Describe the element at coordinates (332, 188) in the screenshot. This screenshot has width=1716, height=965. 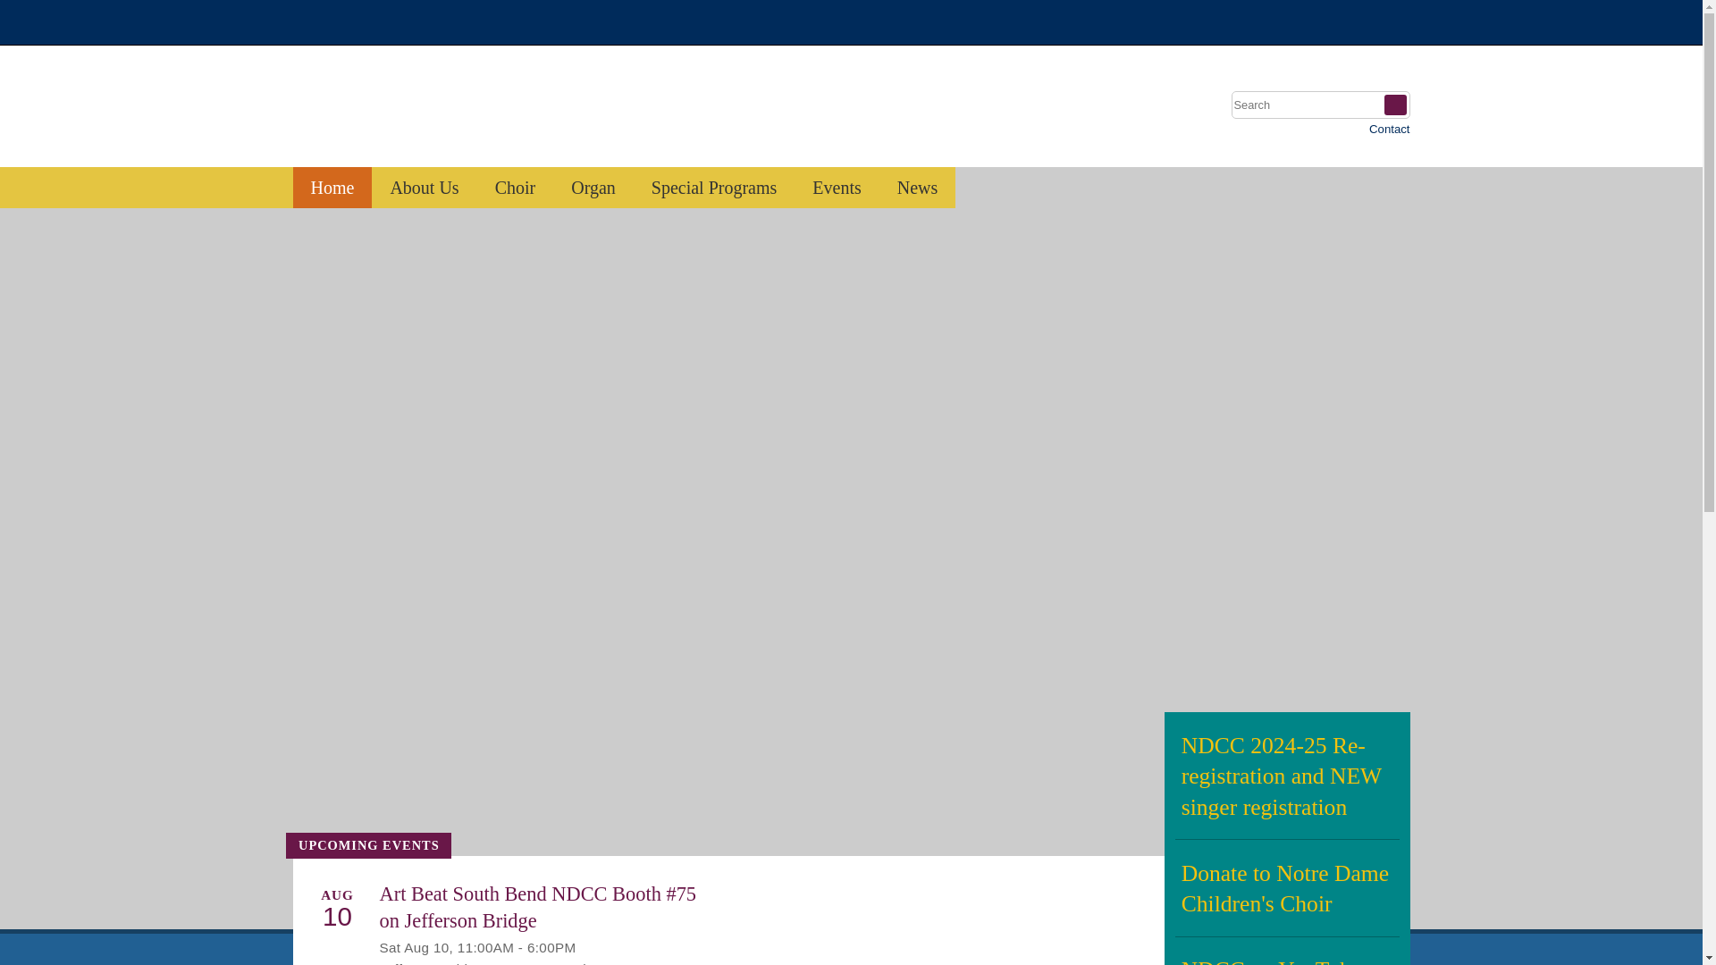
I see `Home` at that location.